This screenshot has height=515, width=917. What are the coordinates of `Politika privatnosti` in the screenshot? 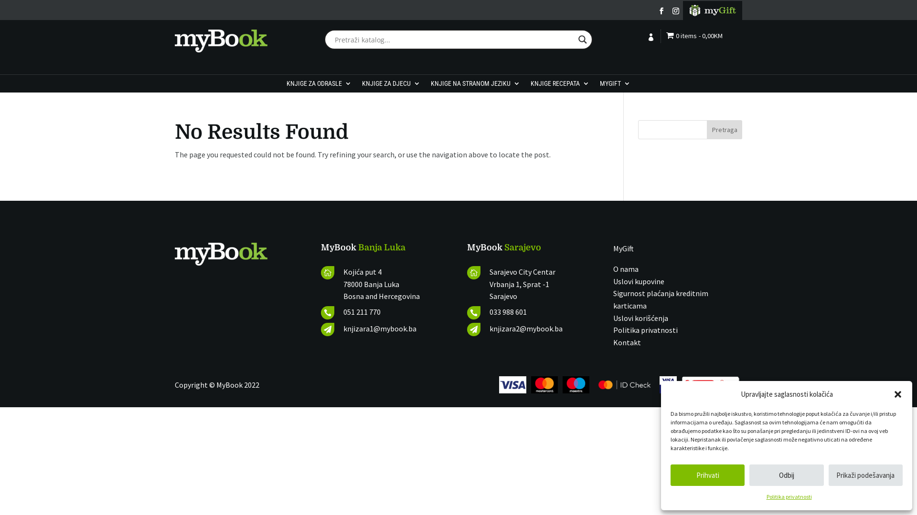 It's located at (646, 330).